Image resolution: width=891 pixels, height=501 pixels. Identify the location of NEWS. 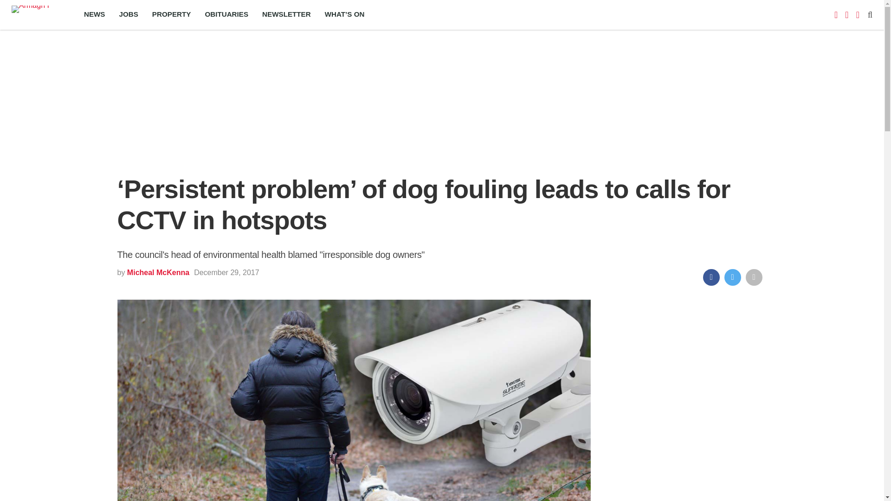
(94, 15).